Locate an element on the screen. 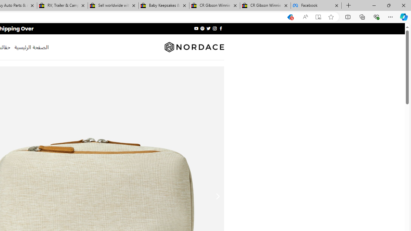  Follow on Pinterest is located at coordinates (202, 28).